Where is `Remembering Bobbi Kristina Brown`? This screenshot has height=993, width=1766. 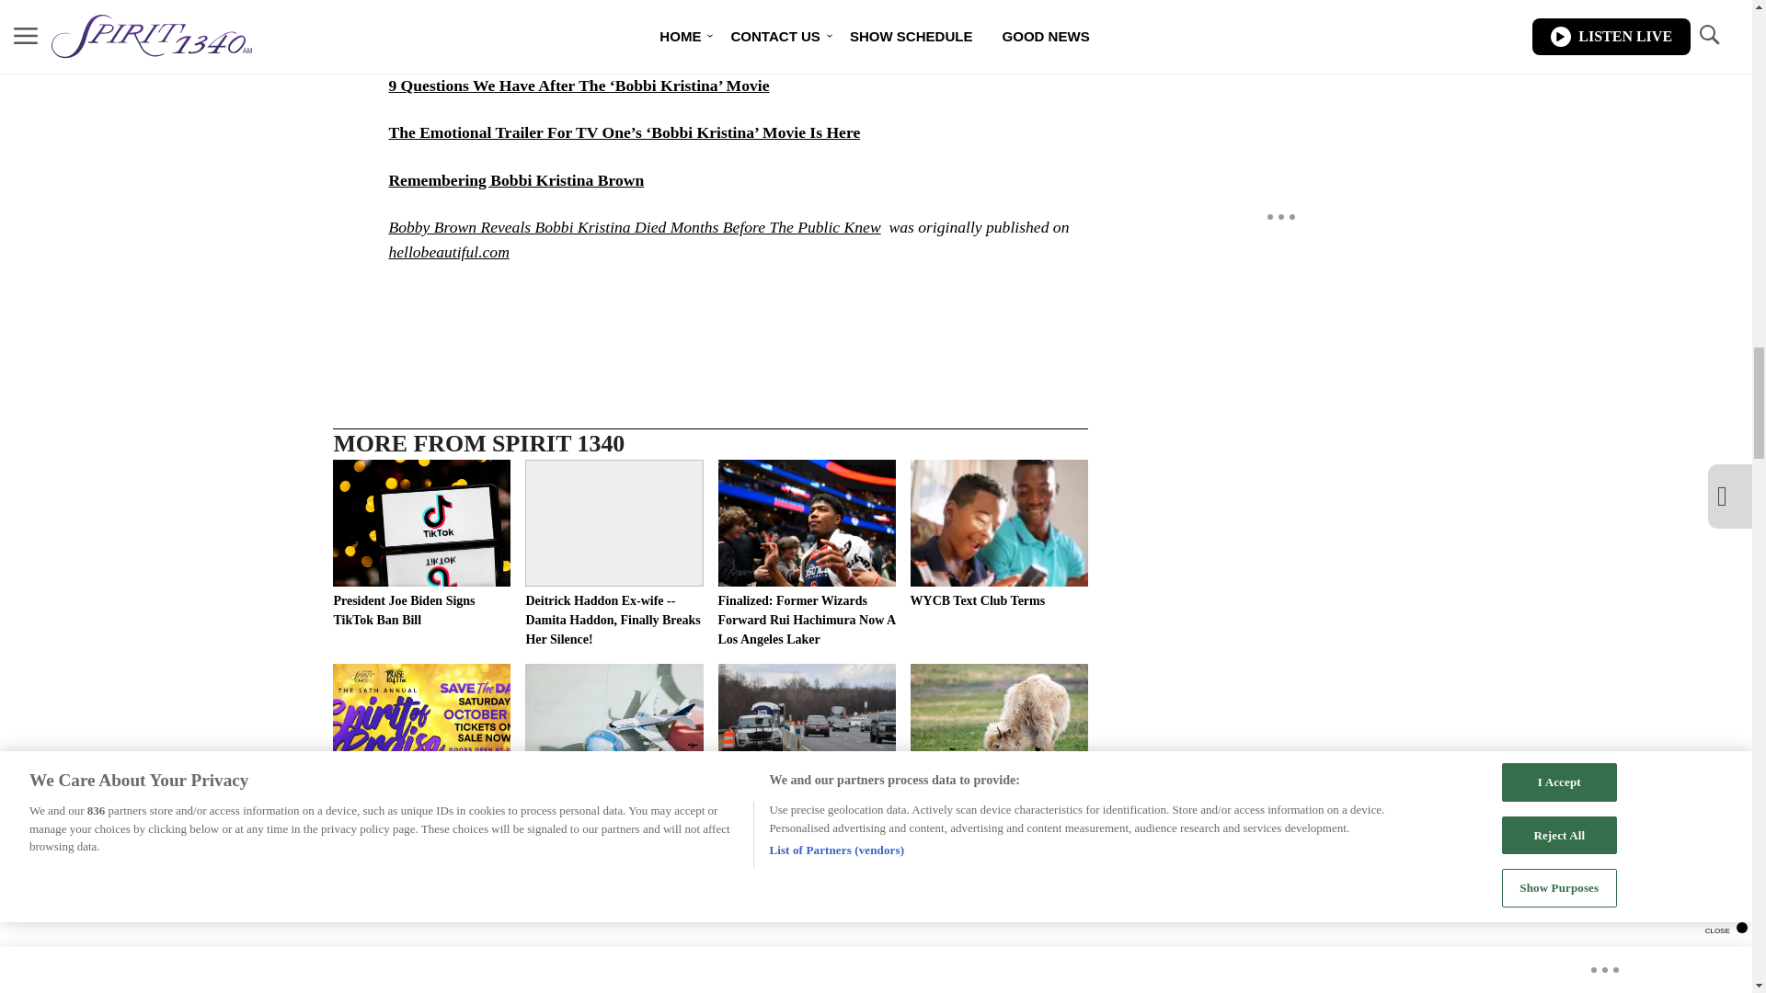
Remembering Bobbi Kristina Brown is located at coordinates (516, 180).